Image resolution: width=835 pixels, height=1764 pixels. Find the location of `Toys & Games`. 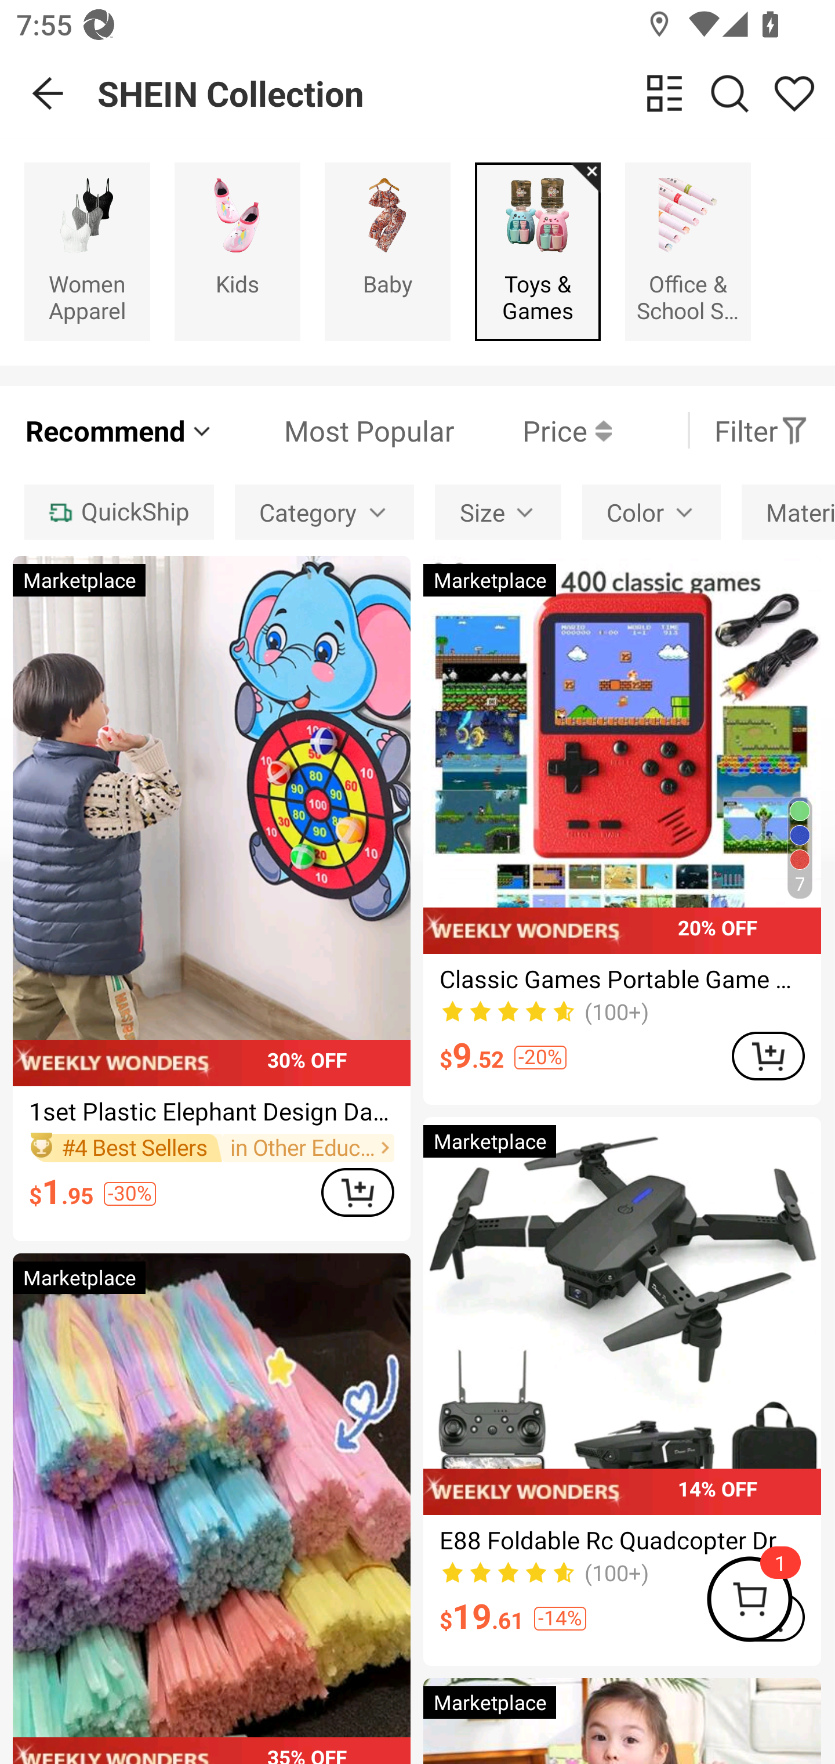

Toys & Games is located at coordinates (538, 251).